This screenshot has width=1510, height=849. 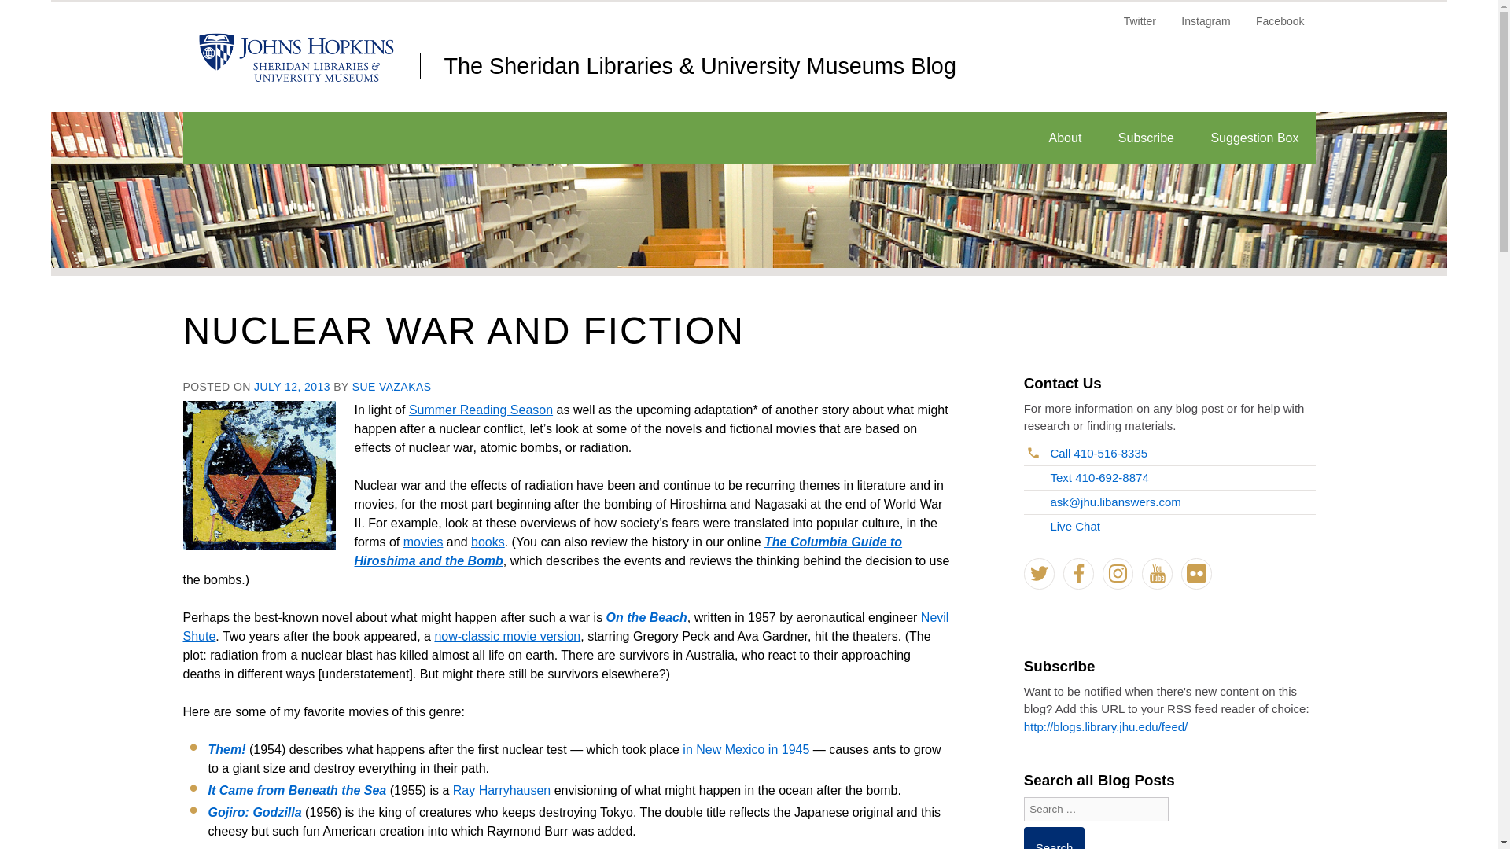 What do you see at coordinates (254, 812) in the screenshot?
I see `Gojiro: Godzilla` at bounding box center [254, 812].